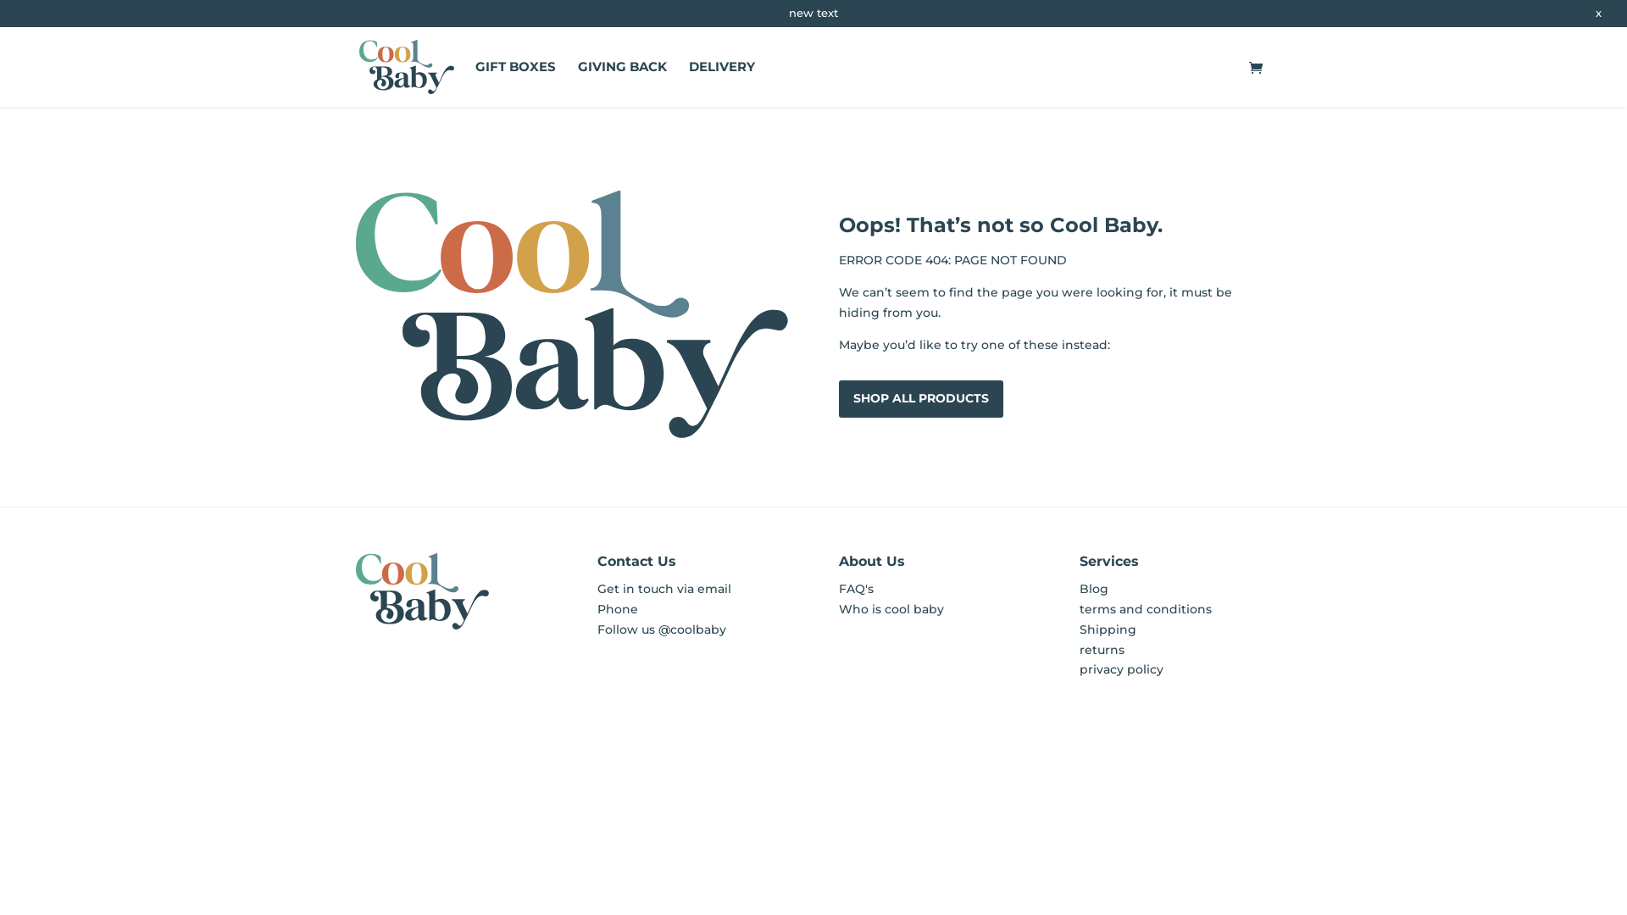  Describe the element at coordinates (722, 78) in the screenshot. I see `DELIVERY` at that location.